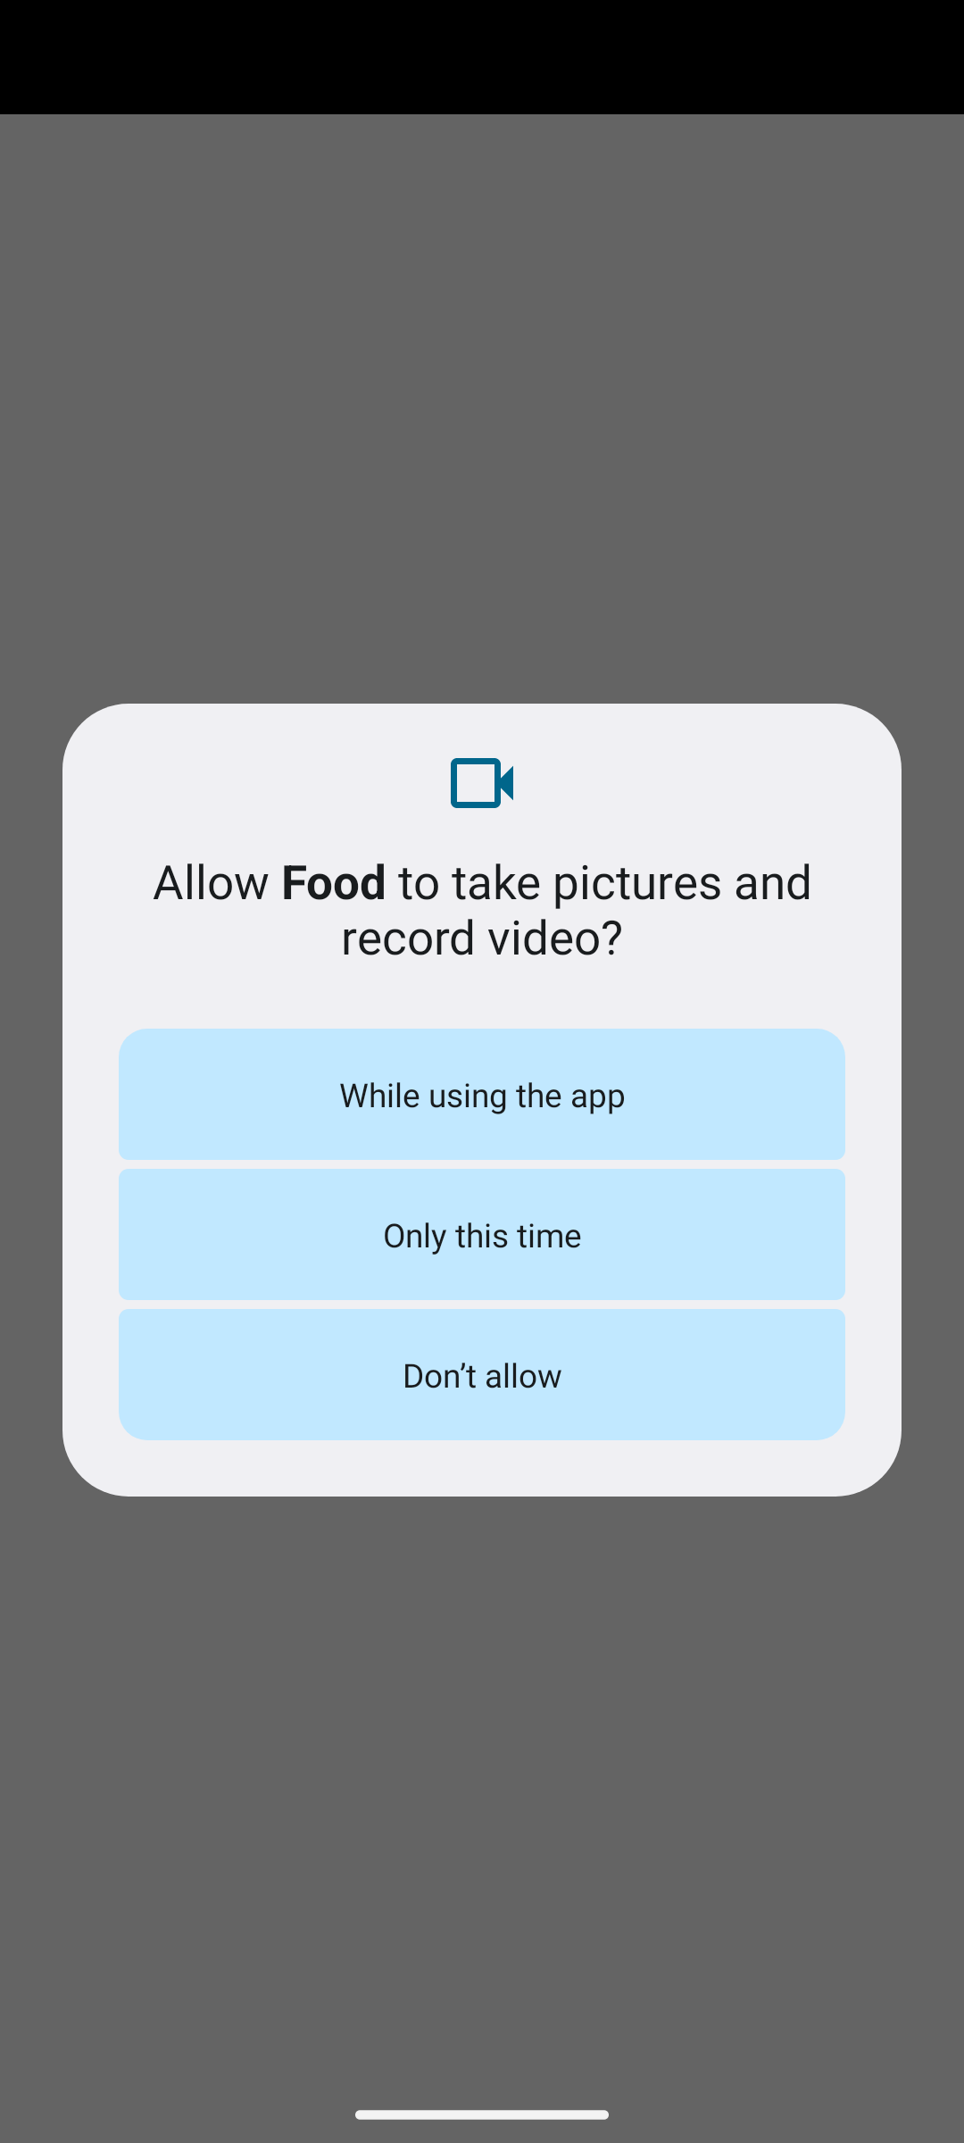 Image resolution: width=964 pixels, height=2143 pixels. I want to click on While using the app, so click(482, 1094).